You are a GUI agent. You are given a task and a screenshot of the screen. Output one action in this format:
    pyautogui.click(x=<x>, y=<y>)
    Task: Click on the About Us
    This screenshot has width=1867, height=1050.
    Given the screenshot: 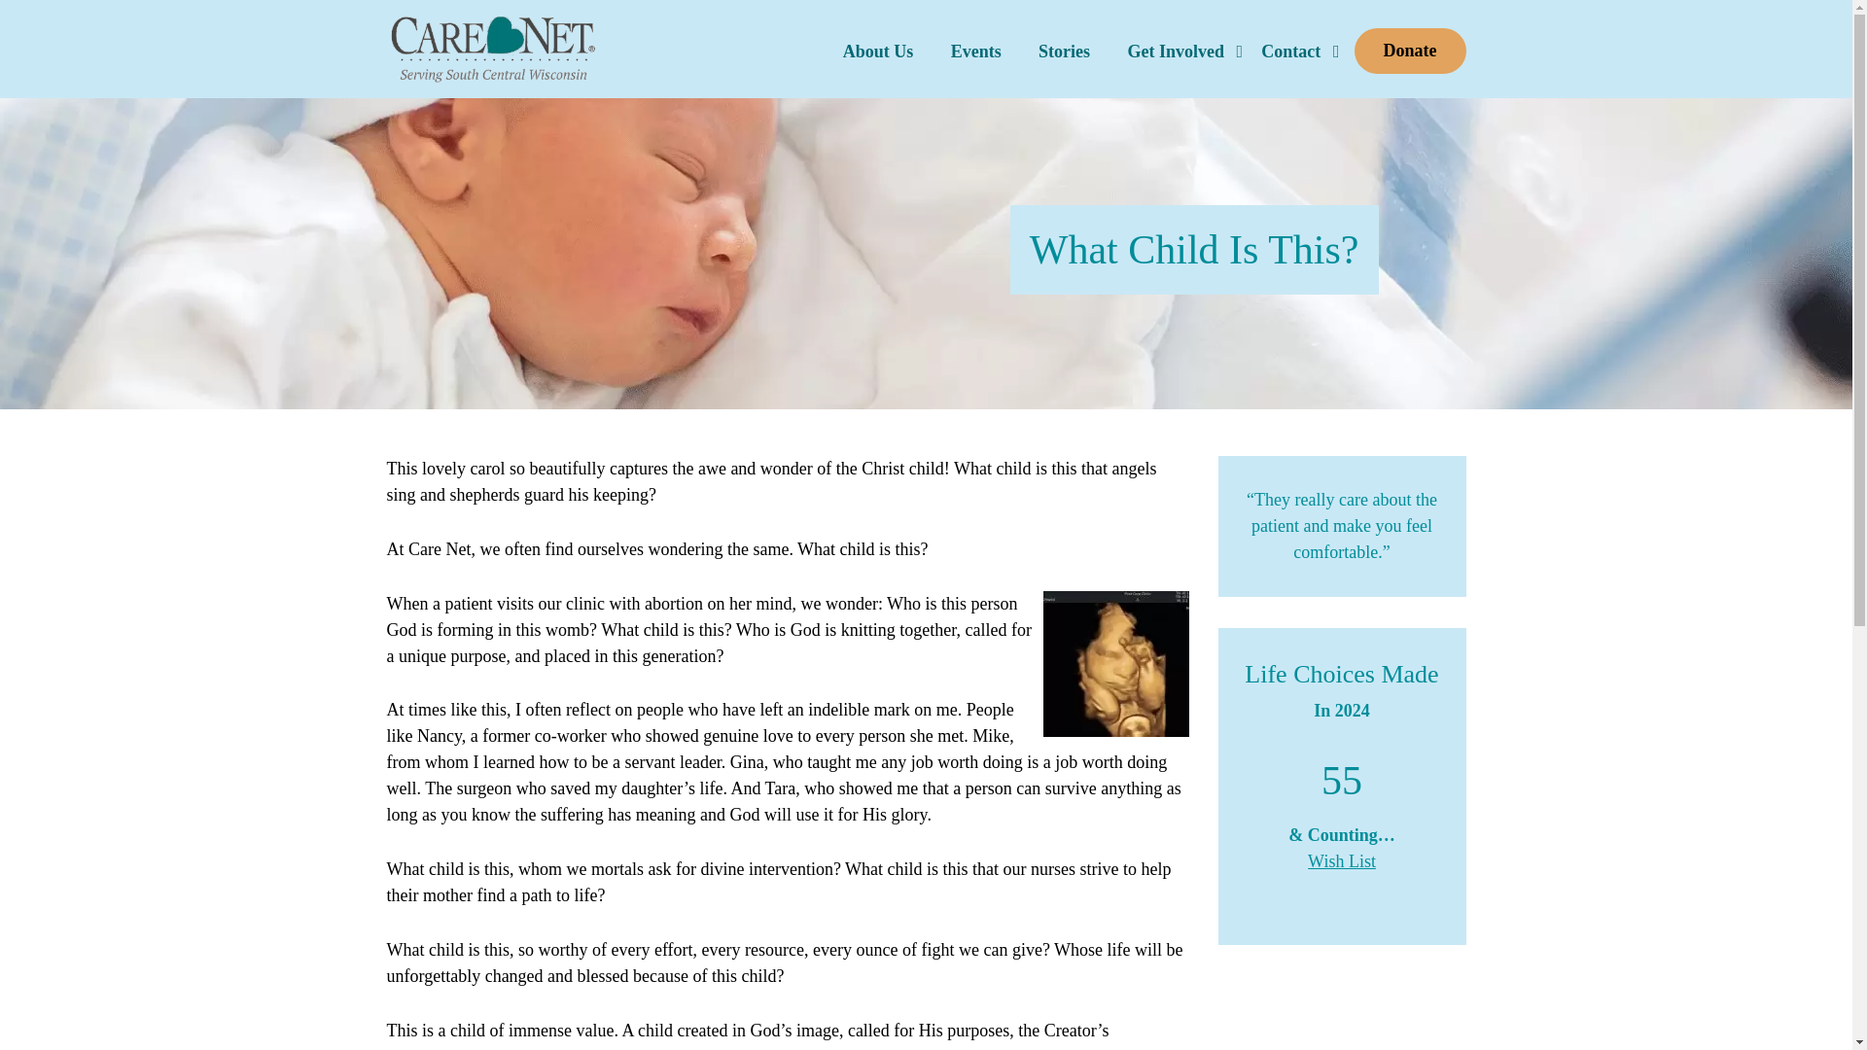 What is the action you would take?
    pyautogui.click(x=878, y=43)
    